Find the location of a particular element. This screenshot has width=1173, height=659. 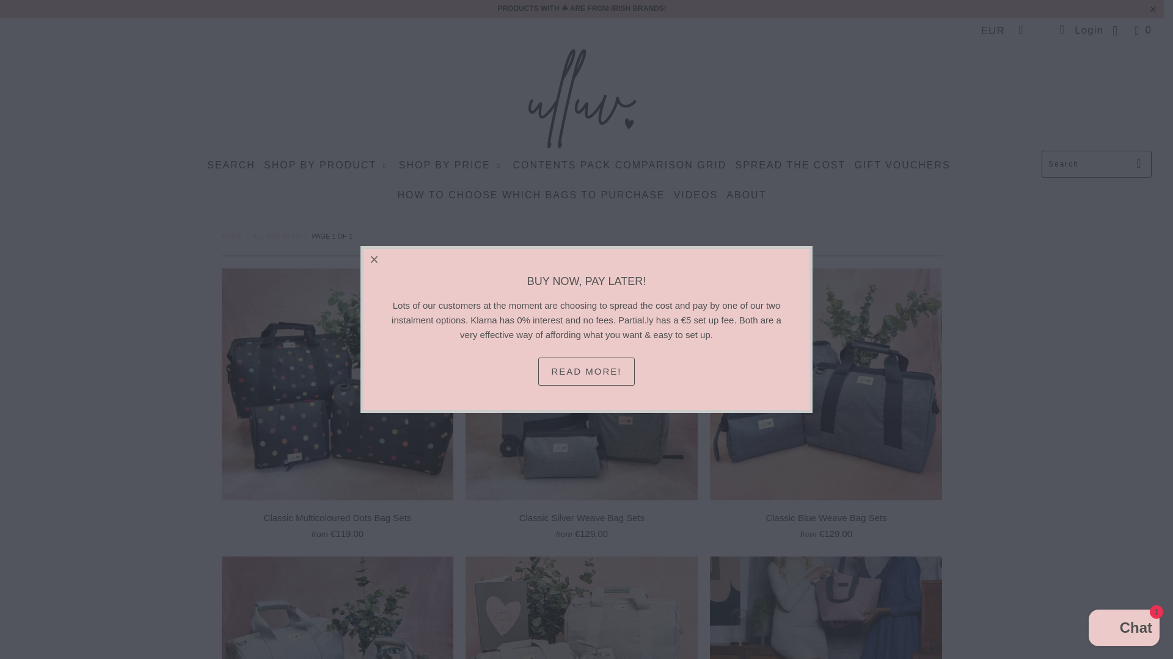

My Account  is located at coordinates (1080, 31).